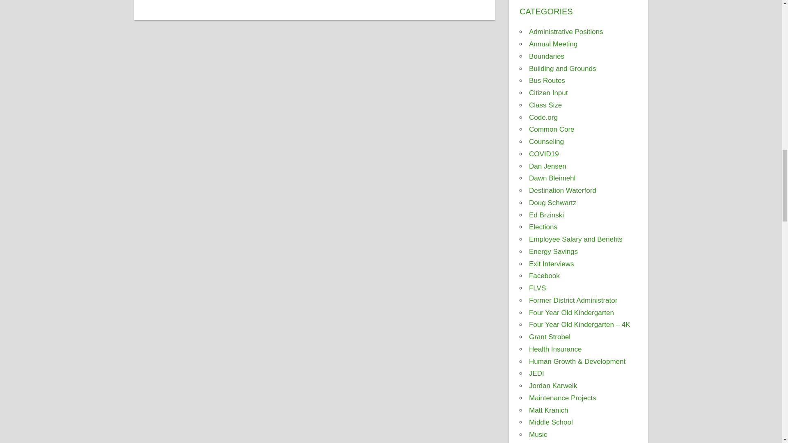 The image size is (788, 443). I want to click on Boundaries, so click(546, 56).